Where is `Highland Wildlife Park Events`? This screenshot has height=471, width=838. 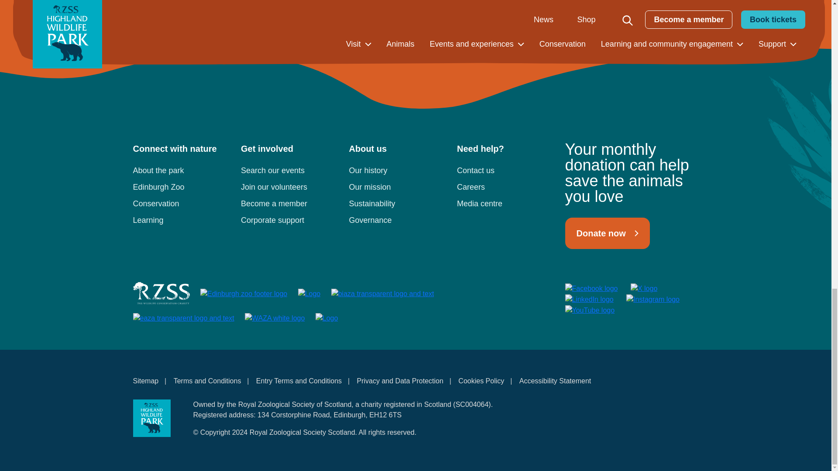 Highland Wildlife Park Events is located at coordinates (290, 172).